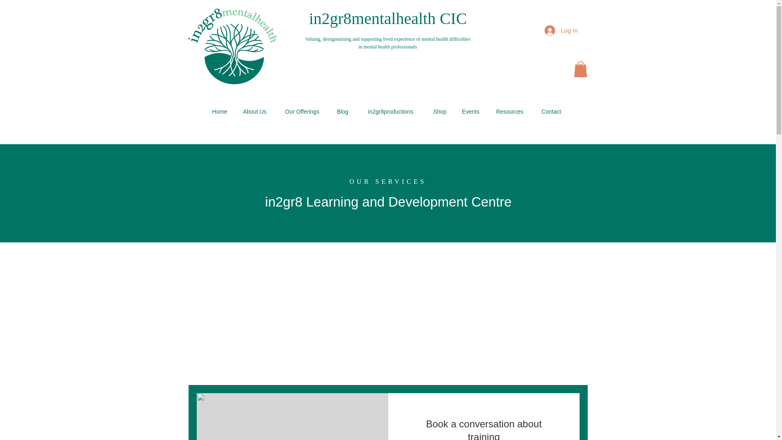 The height and width of the screenshot is (440, 782). What do you see at coordinates (483, 429) in the screenshot?
I see `Book a conversation about training` at bounding box center [483, 429].